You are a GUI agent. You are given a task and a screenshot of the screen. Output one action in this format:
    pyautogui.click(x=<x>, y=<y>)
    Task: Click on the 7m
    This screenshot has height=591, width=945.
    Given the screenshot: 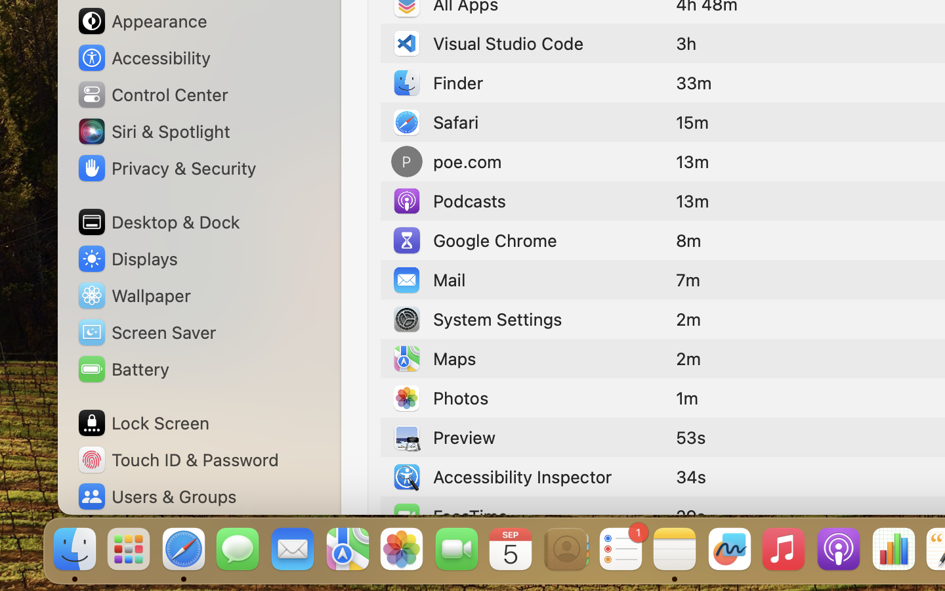 What is the action you would take?
    pyautogui.click(x=688, y=280)
    